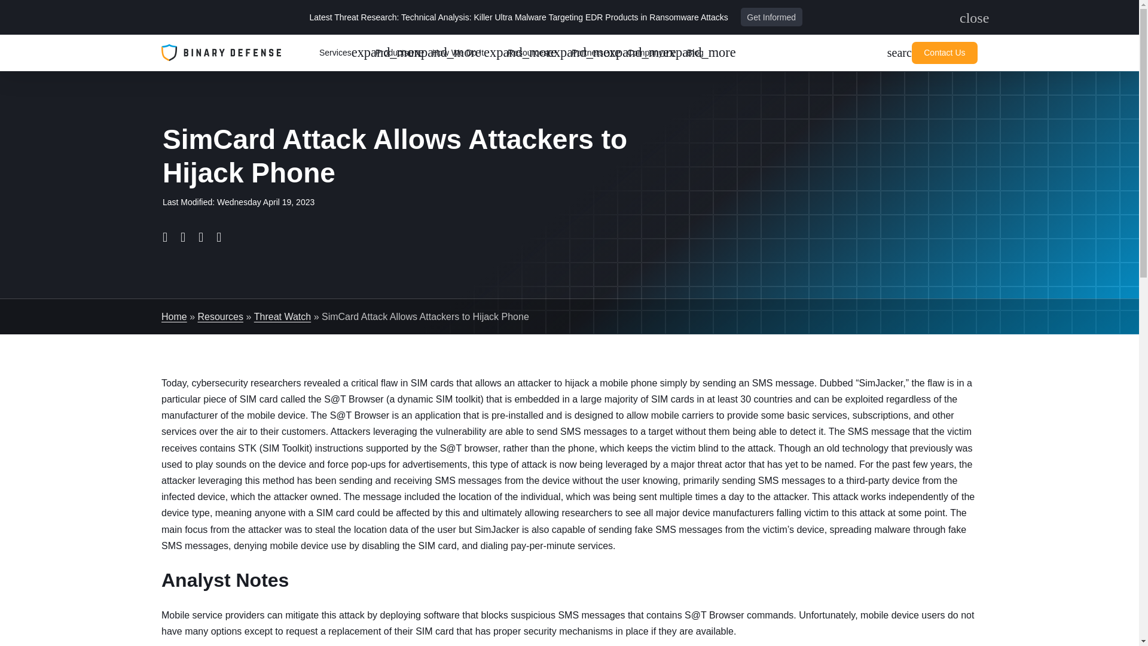 The height and width of the screenshot is (646, 1148). Describe the element at coordinates (342, 53) in the screenshot. I see `Resources` at that location.